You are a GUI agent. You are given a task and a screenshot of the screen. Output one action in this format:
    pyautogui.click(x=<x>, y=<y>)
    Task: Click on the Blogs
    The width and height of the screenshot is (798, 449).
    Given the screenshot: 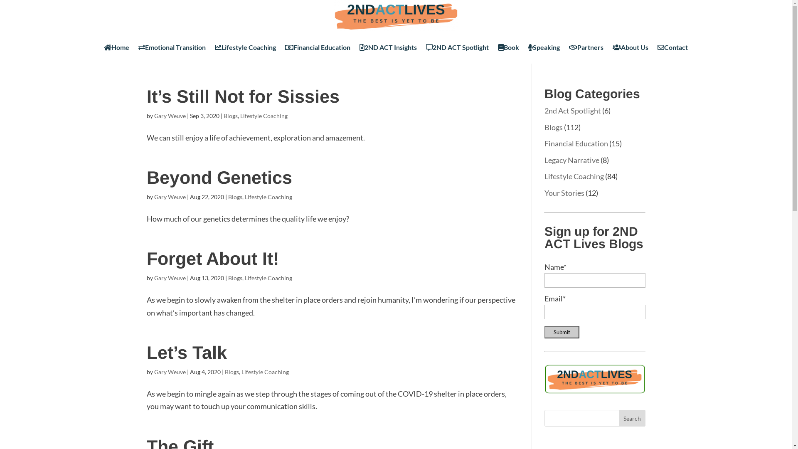 What is the action you would take?
    pyautogui.click(x=235, y=278)
    